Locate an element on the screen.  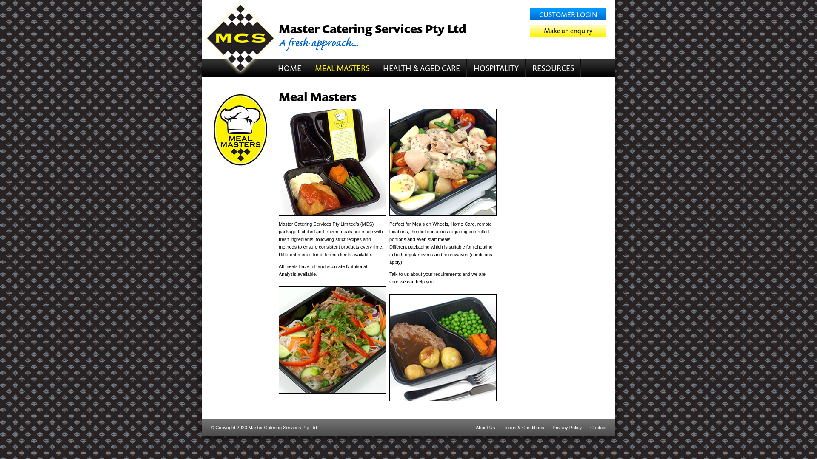
Terms & Conditions is located at coordinates (523, 428).